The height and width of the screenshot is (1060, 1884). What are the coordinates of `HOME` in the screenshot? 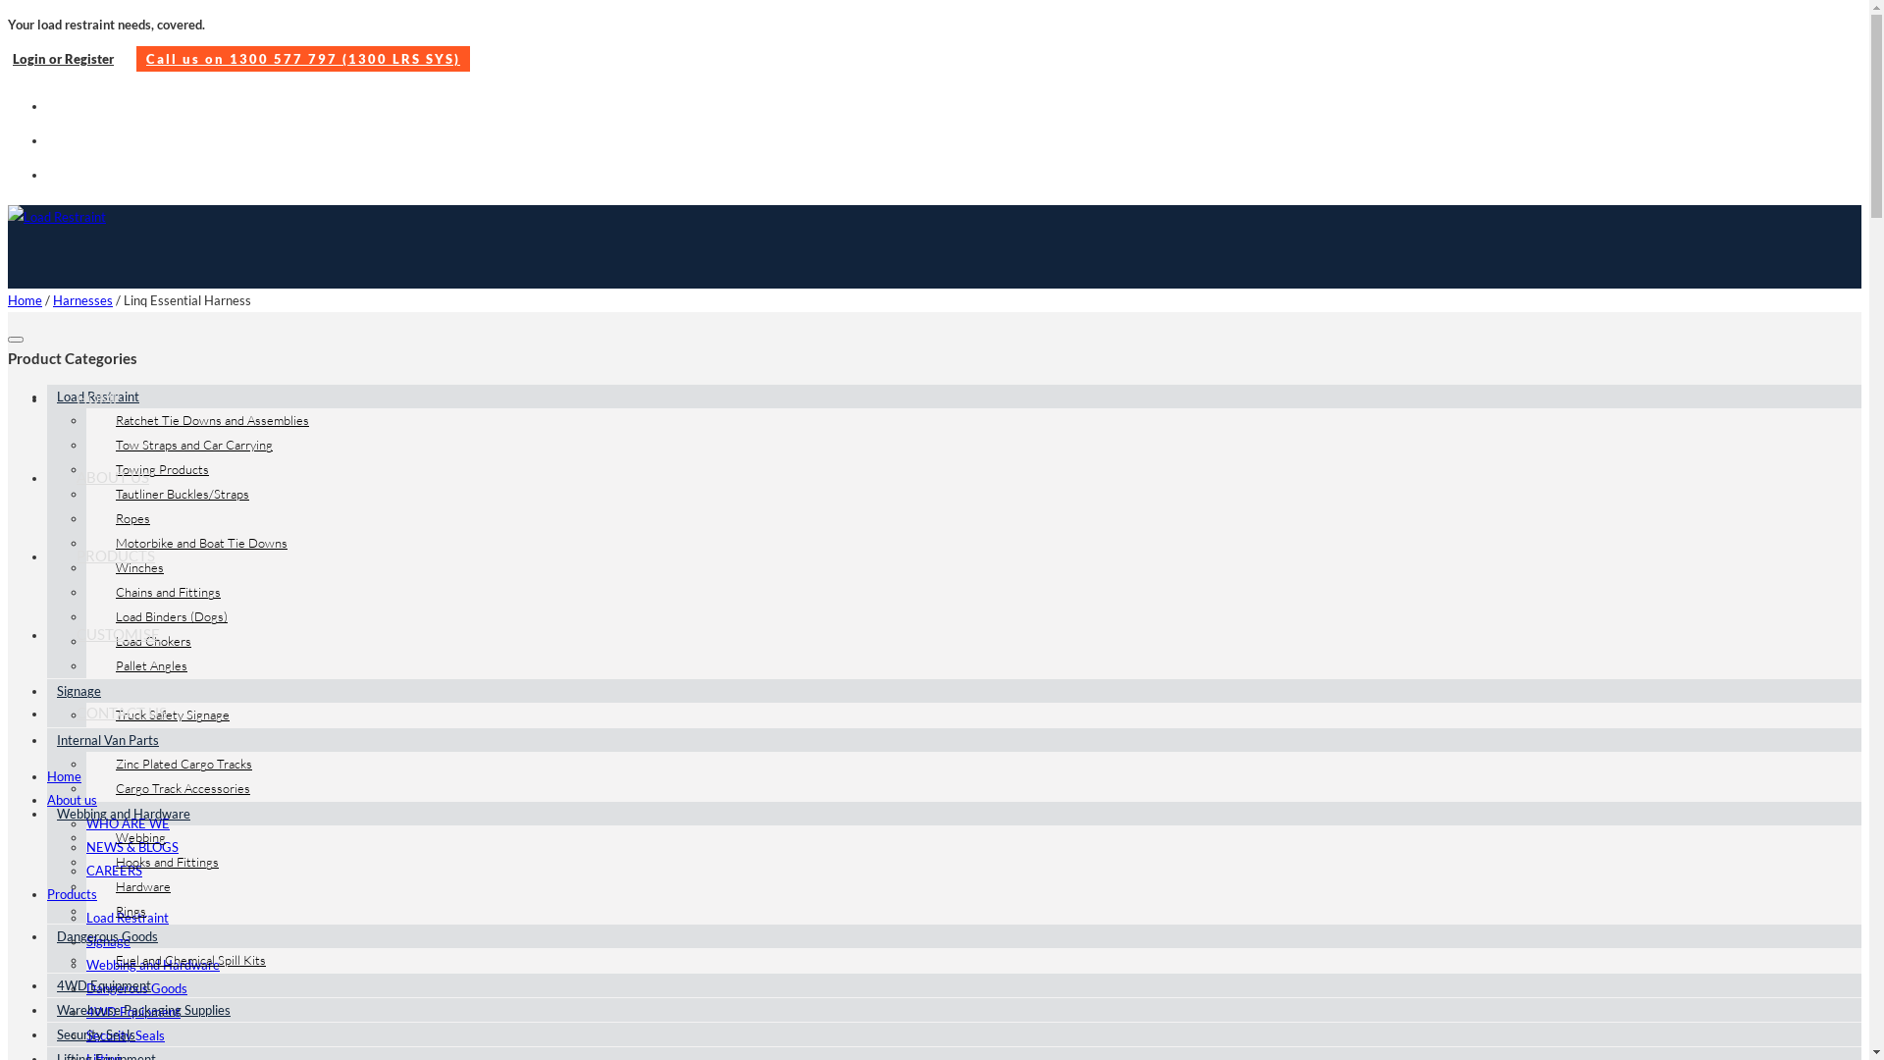 It's located at (99, 398).